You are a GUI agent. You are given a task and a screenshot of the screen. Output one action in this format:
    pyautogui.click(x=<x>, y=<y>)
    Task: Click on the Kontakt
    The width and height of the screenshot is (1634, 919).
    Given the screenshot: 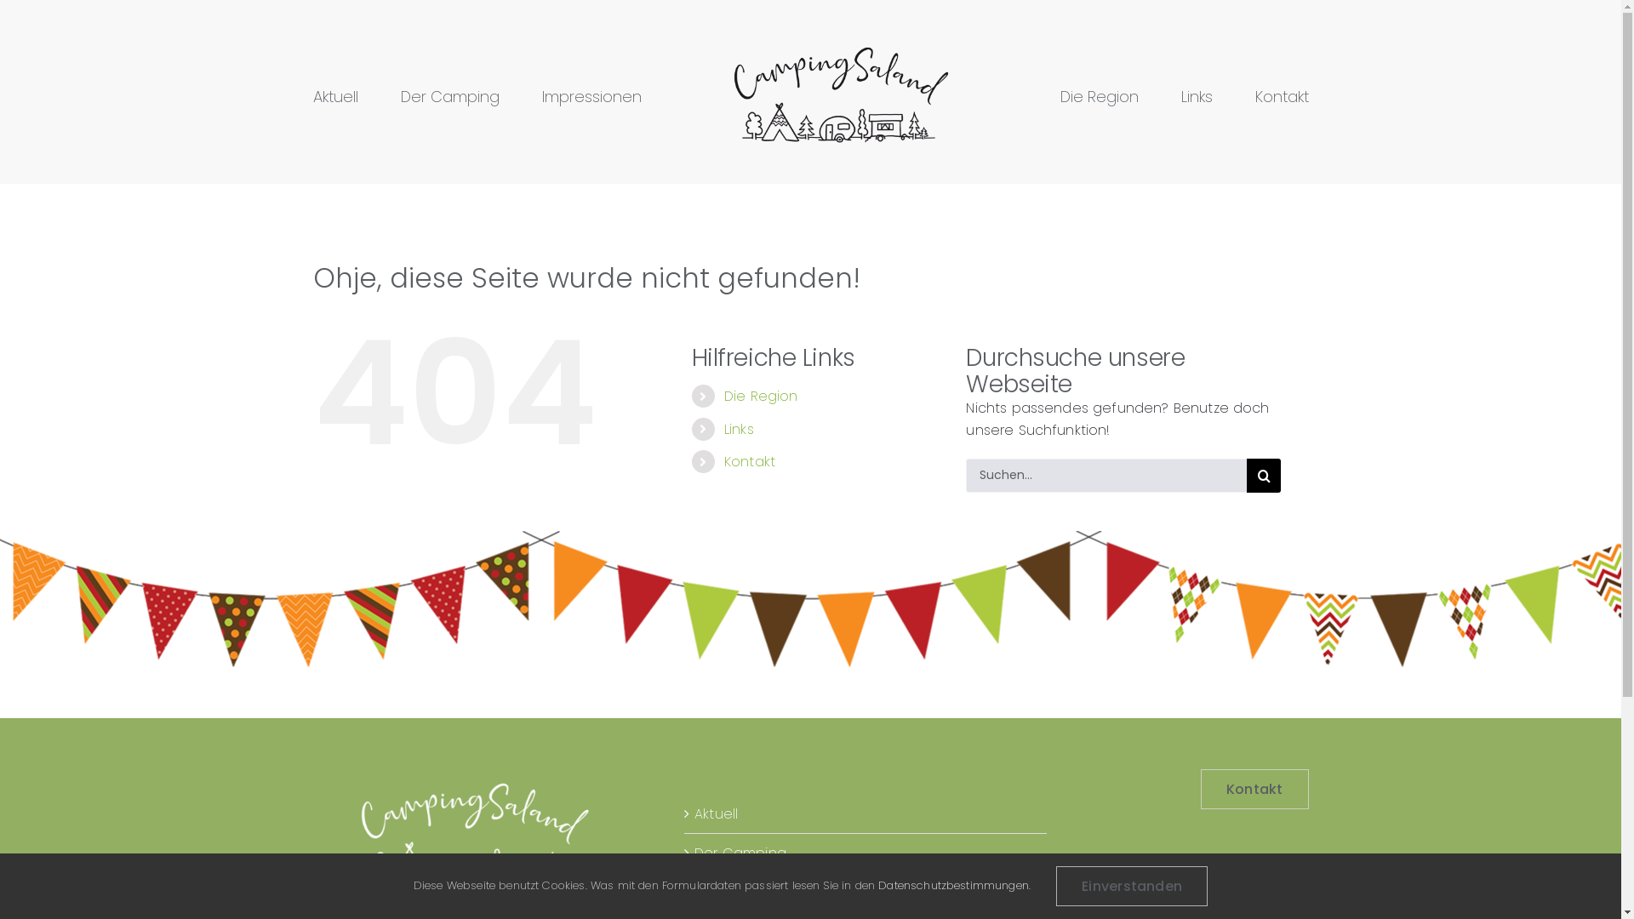 What is the action you would take?
    pyautogui.click(x=1282, y=96)
    